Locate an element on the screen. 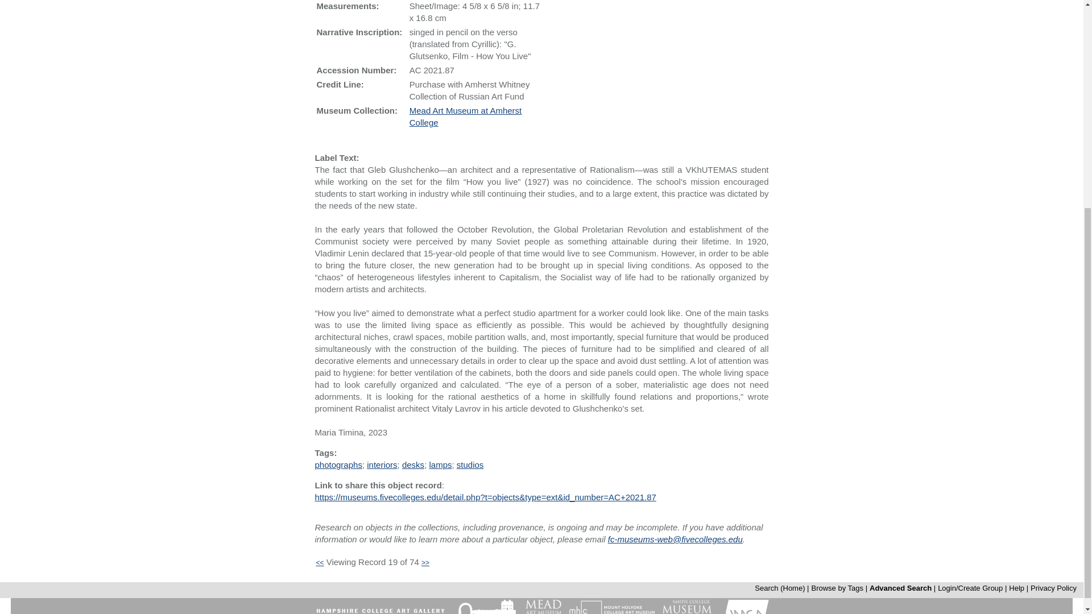 This screenshot has height=614, width=1092. Advanced Search is located at coordinates (900, 588).